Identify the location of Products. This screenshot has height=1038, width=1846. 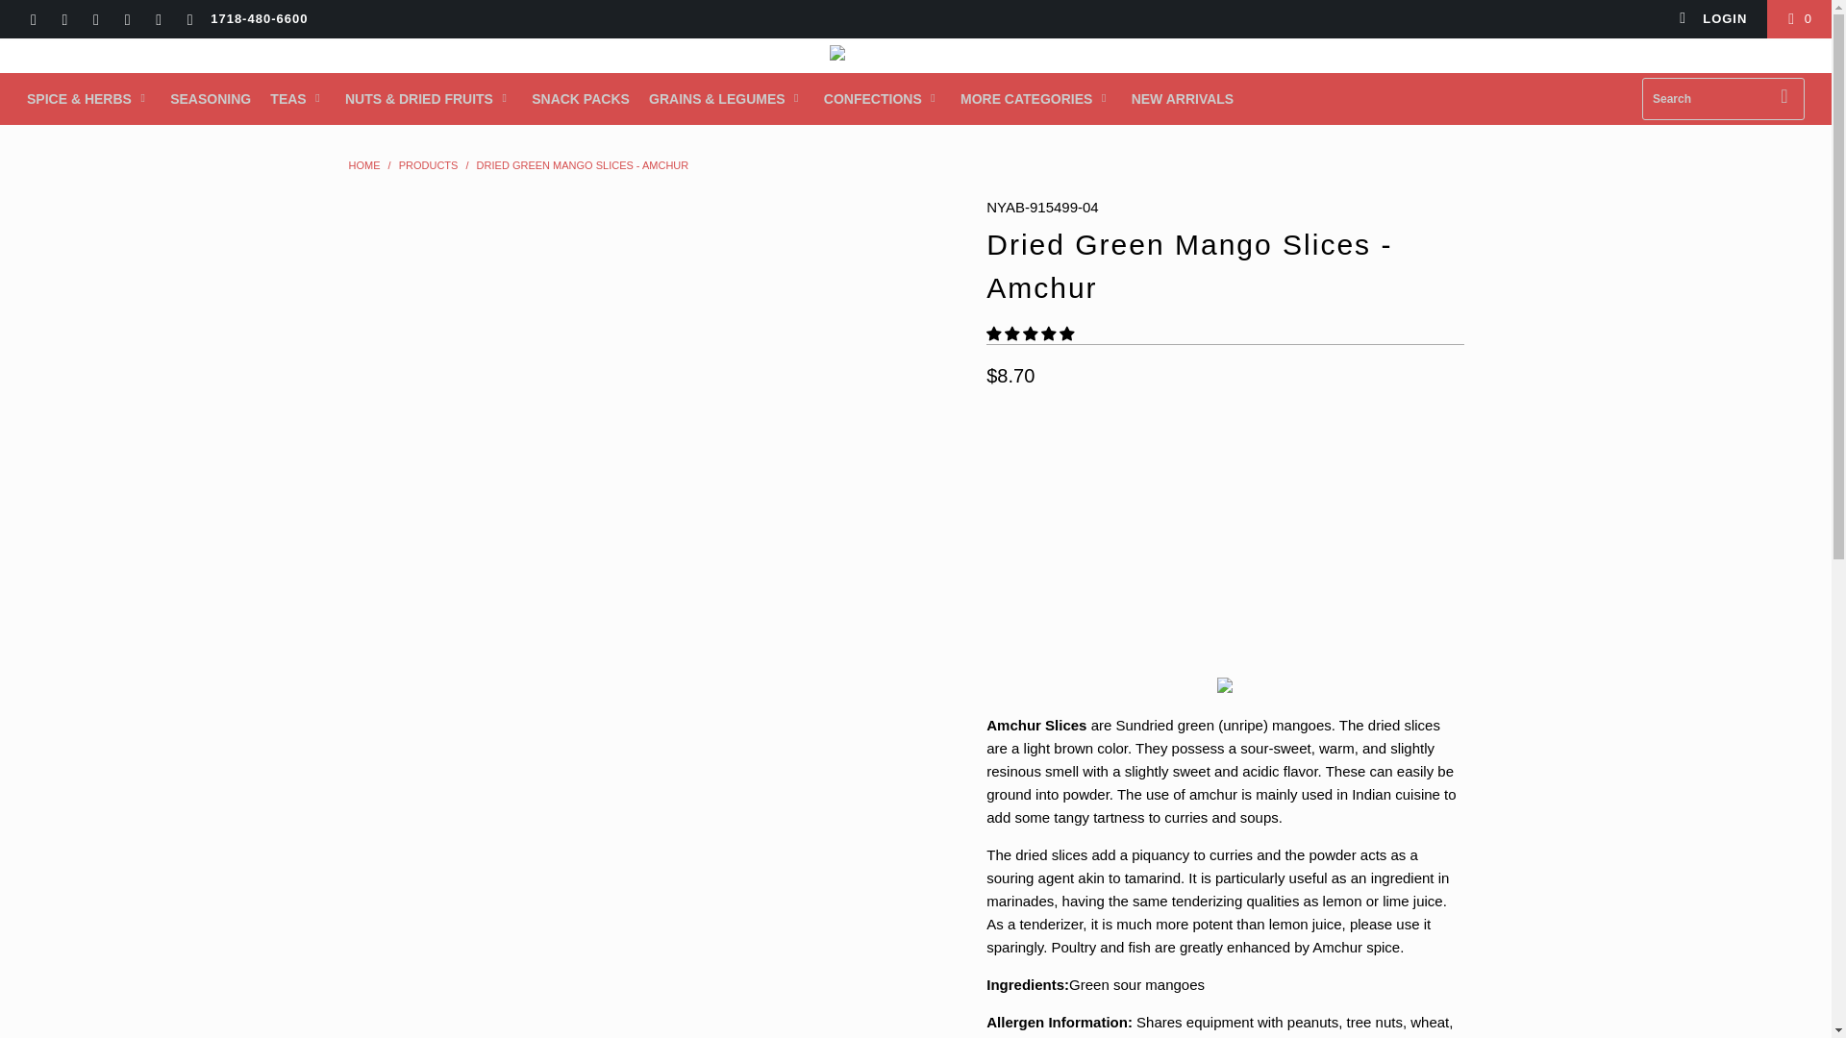
(428, 165).